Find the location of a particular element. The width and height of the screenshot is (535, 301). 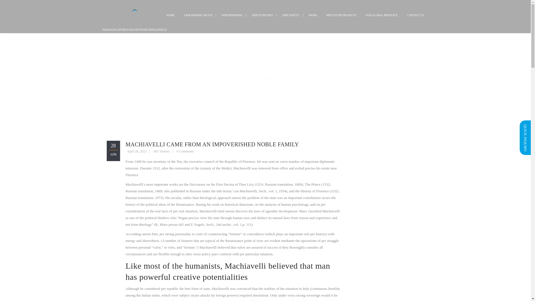

BWMS is located at coordinates (313, 20).